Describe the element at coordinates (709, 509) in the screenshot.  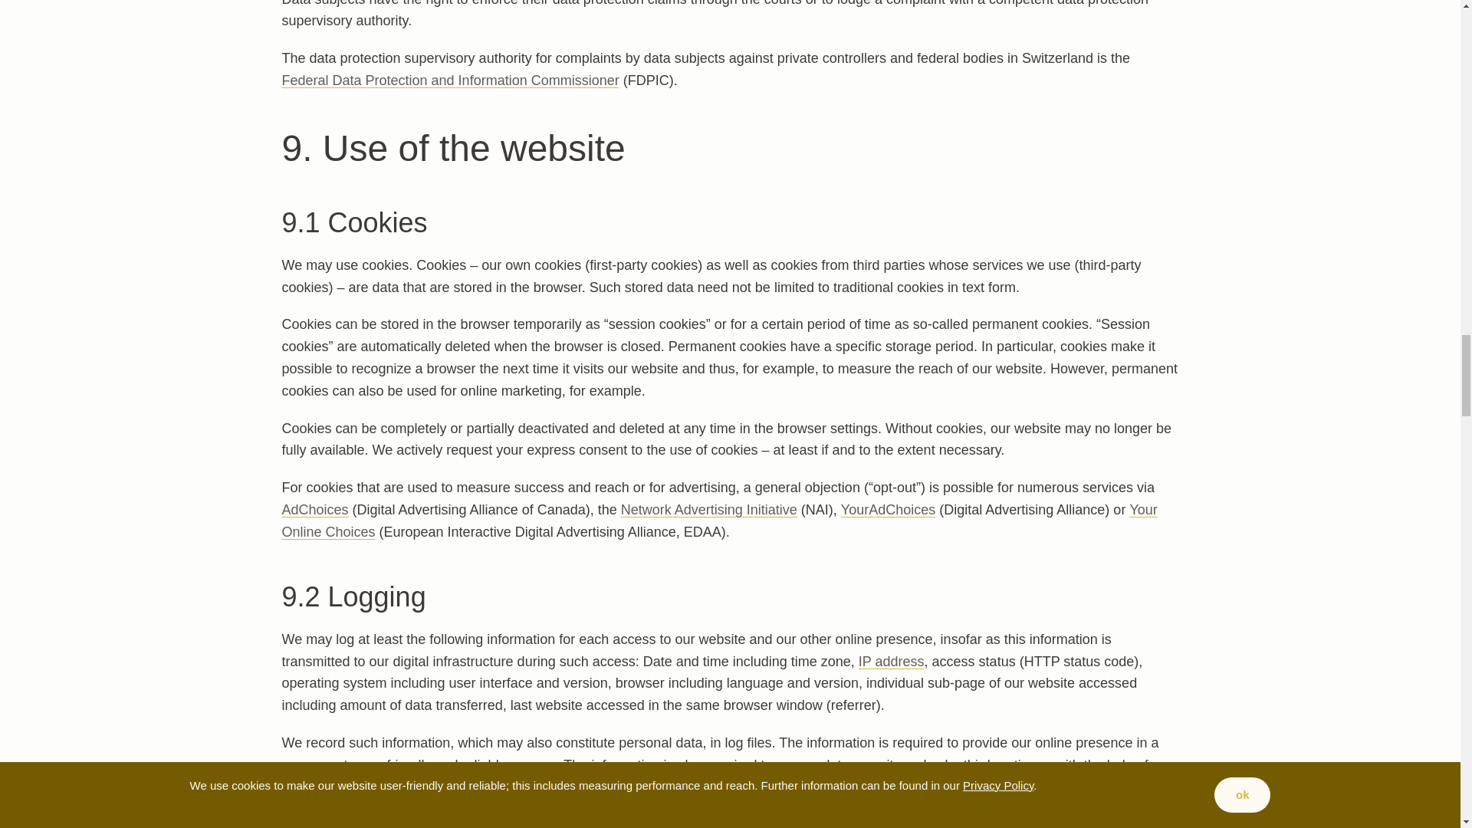
I see `Network Advertising Initiative` at that location.